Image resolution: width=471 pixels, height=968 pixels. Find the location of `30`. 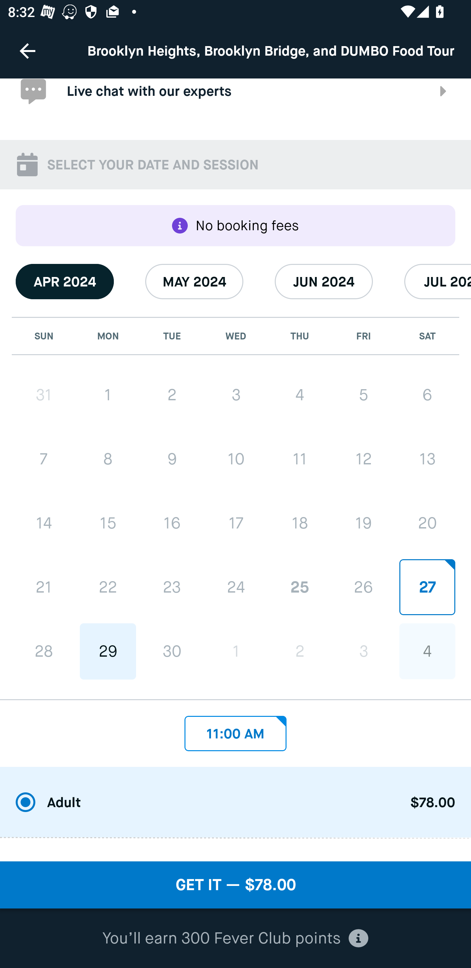

30 is located at coordinates (172, 651).